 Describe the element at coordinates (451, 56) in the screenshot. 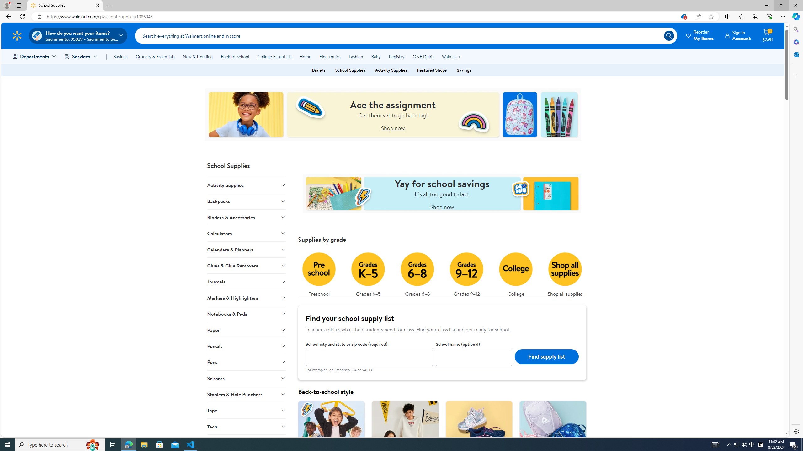

I see `Walmart+` at that location.